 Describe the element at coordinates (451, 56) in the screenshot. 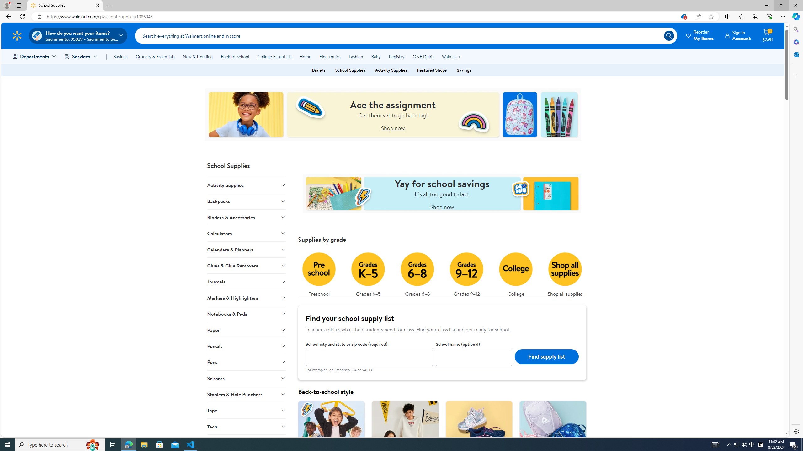

I see `Walmart+` at that location.